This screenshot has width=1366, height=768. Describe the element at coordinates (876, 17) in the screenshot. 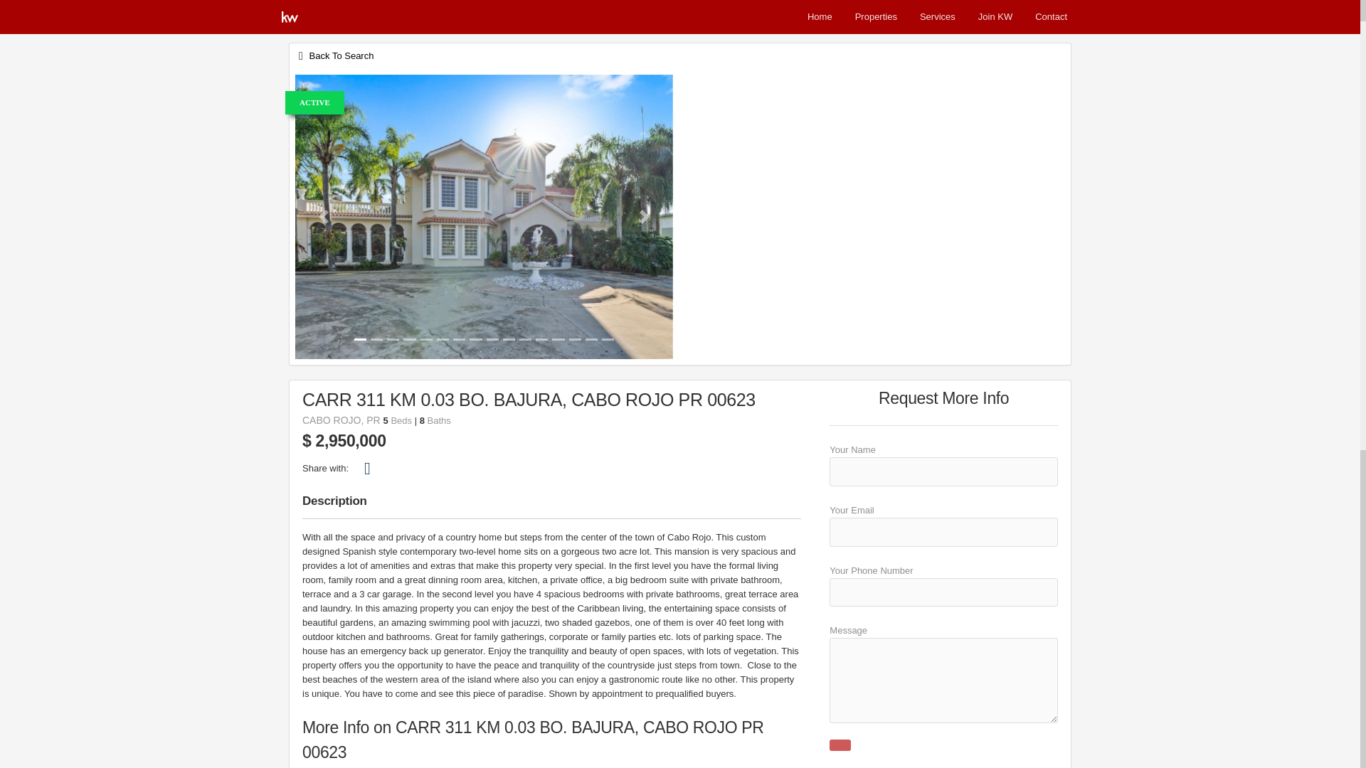

I see `Properties` at that location.